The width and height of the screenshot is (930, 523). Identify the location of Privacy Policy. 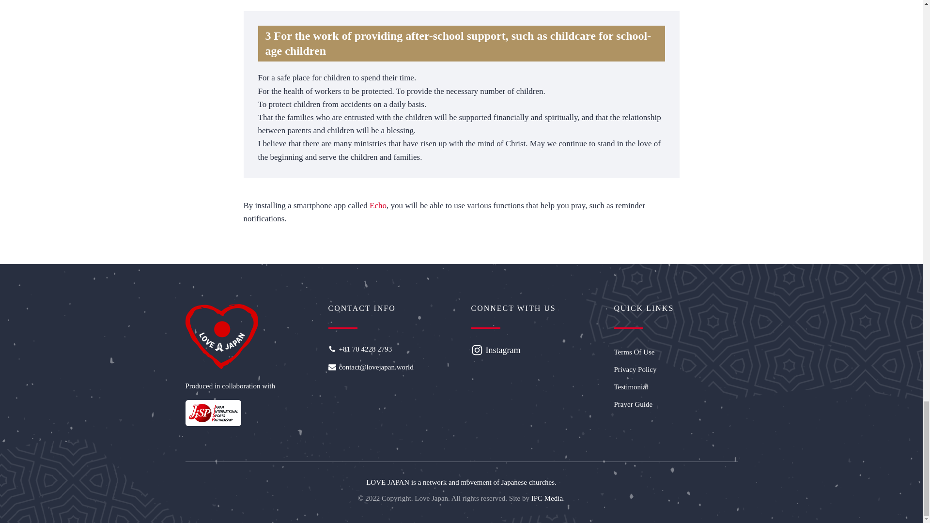
(675, 369).